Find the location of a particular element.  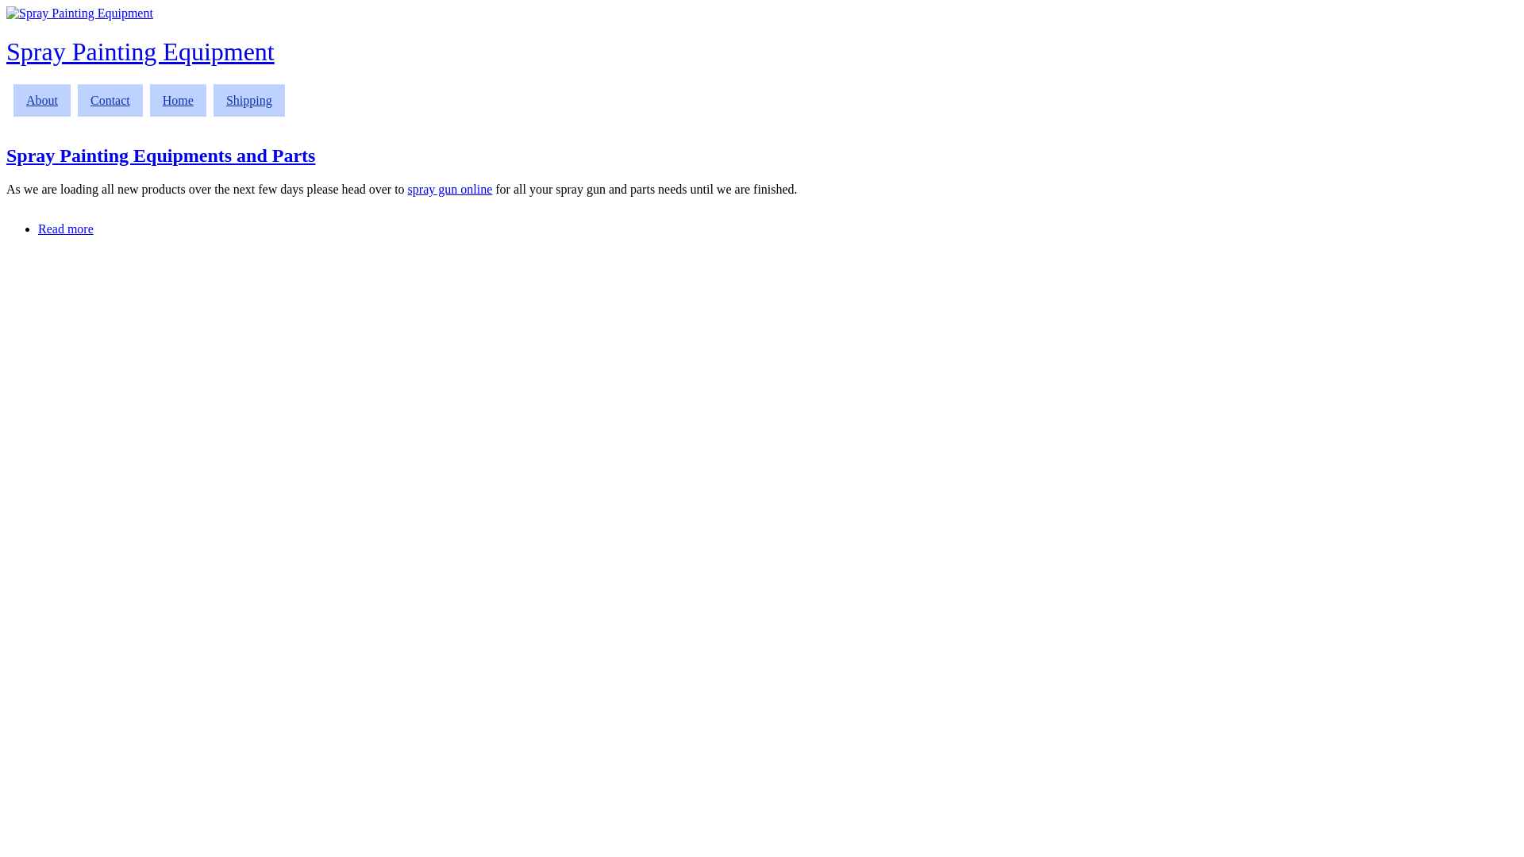

Read more
about Spray Painting Equipments and Parts is located at coordinates (66, 229).